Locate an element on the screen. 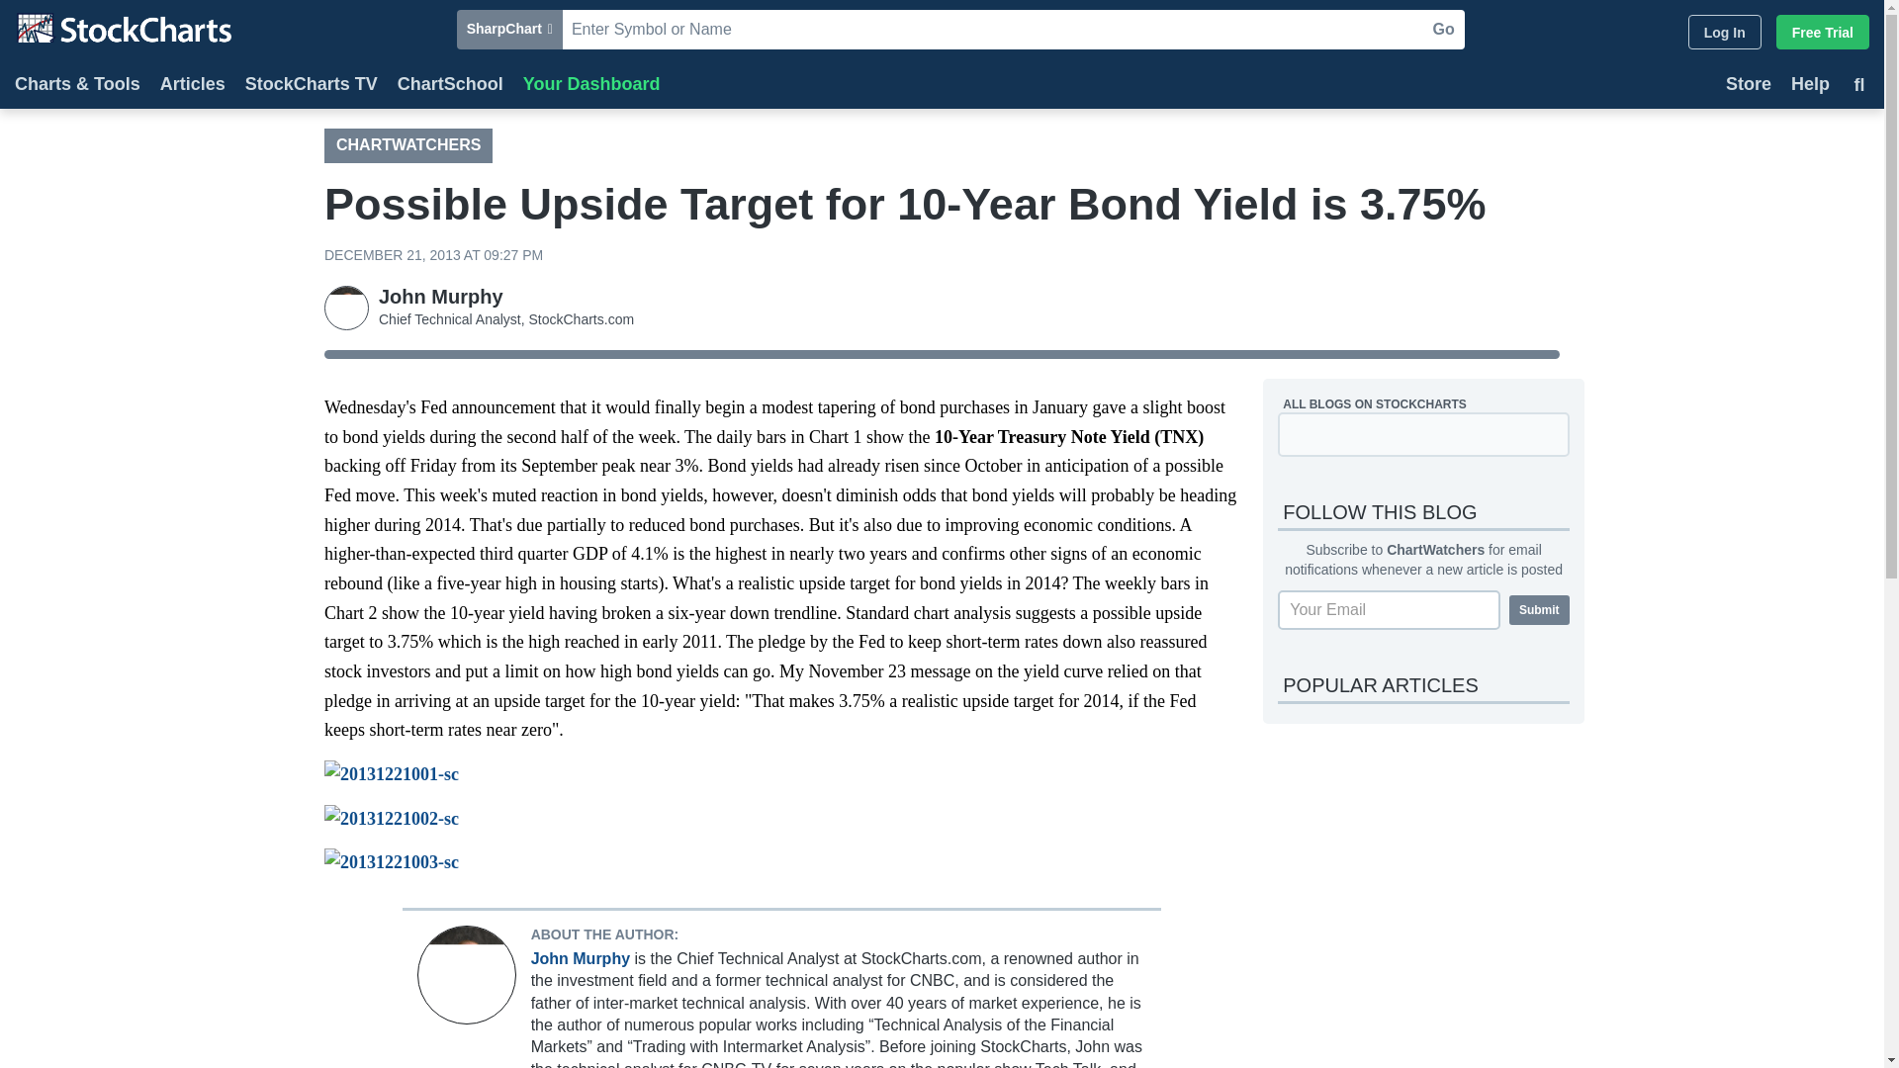  Articles is located at coordinates (192, 86).